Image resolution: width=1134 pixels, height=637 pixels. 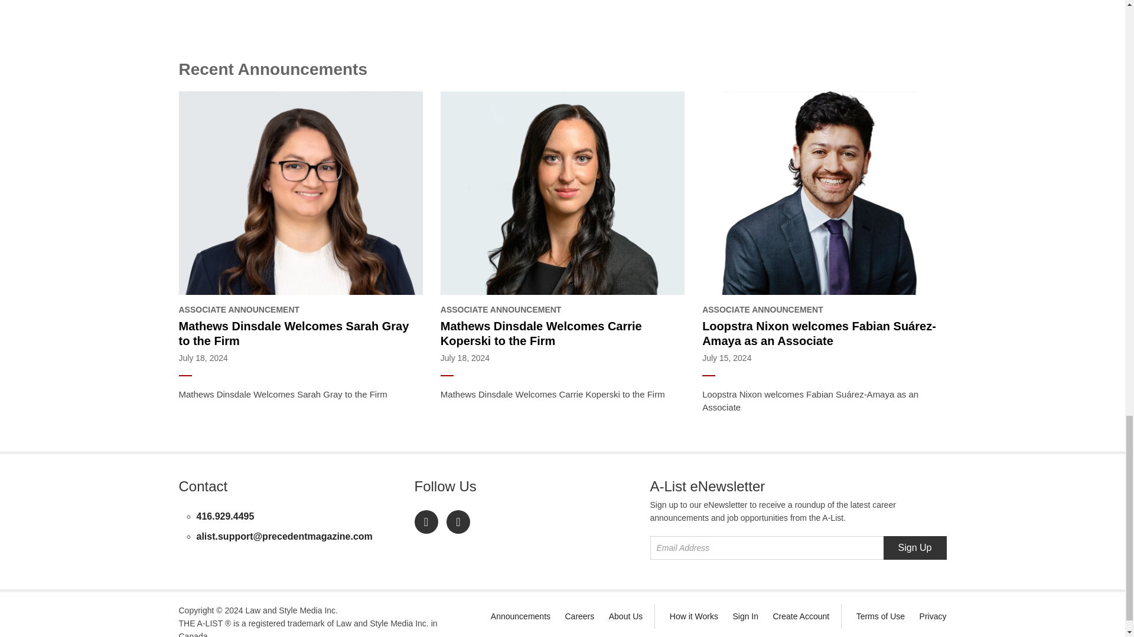 What do you see at coordinates (300, 334) in the screenshot?
I see `Mathews Dinsdale Welcomes Sarah Gray to the Firm` at bounding box center [300, 334].